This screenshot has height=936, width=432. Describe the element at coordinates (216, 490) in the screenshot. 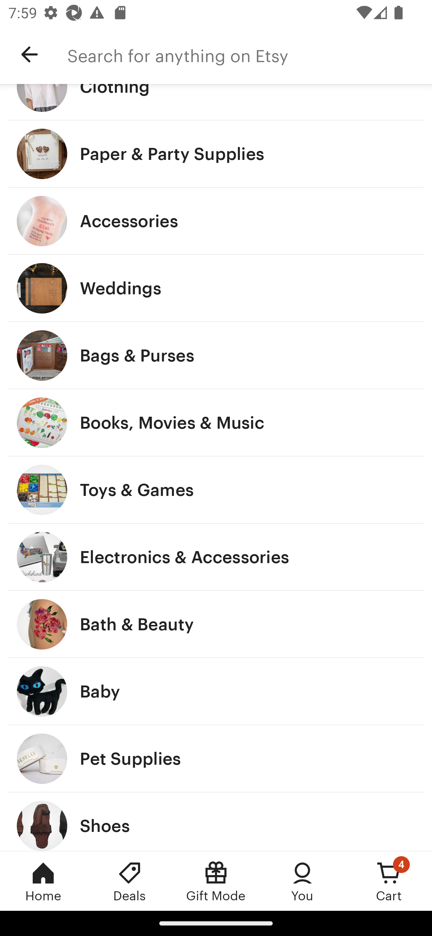

I see `Toys & Games` at that location.